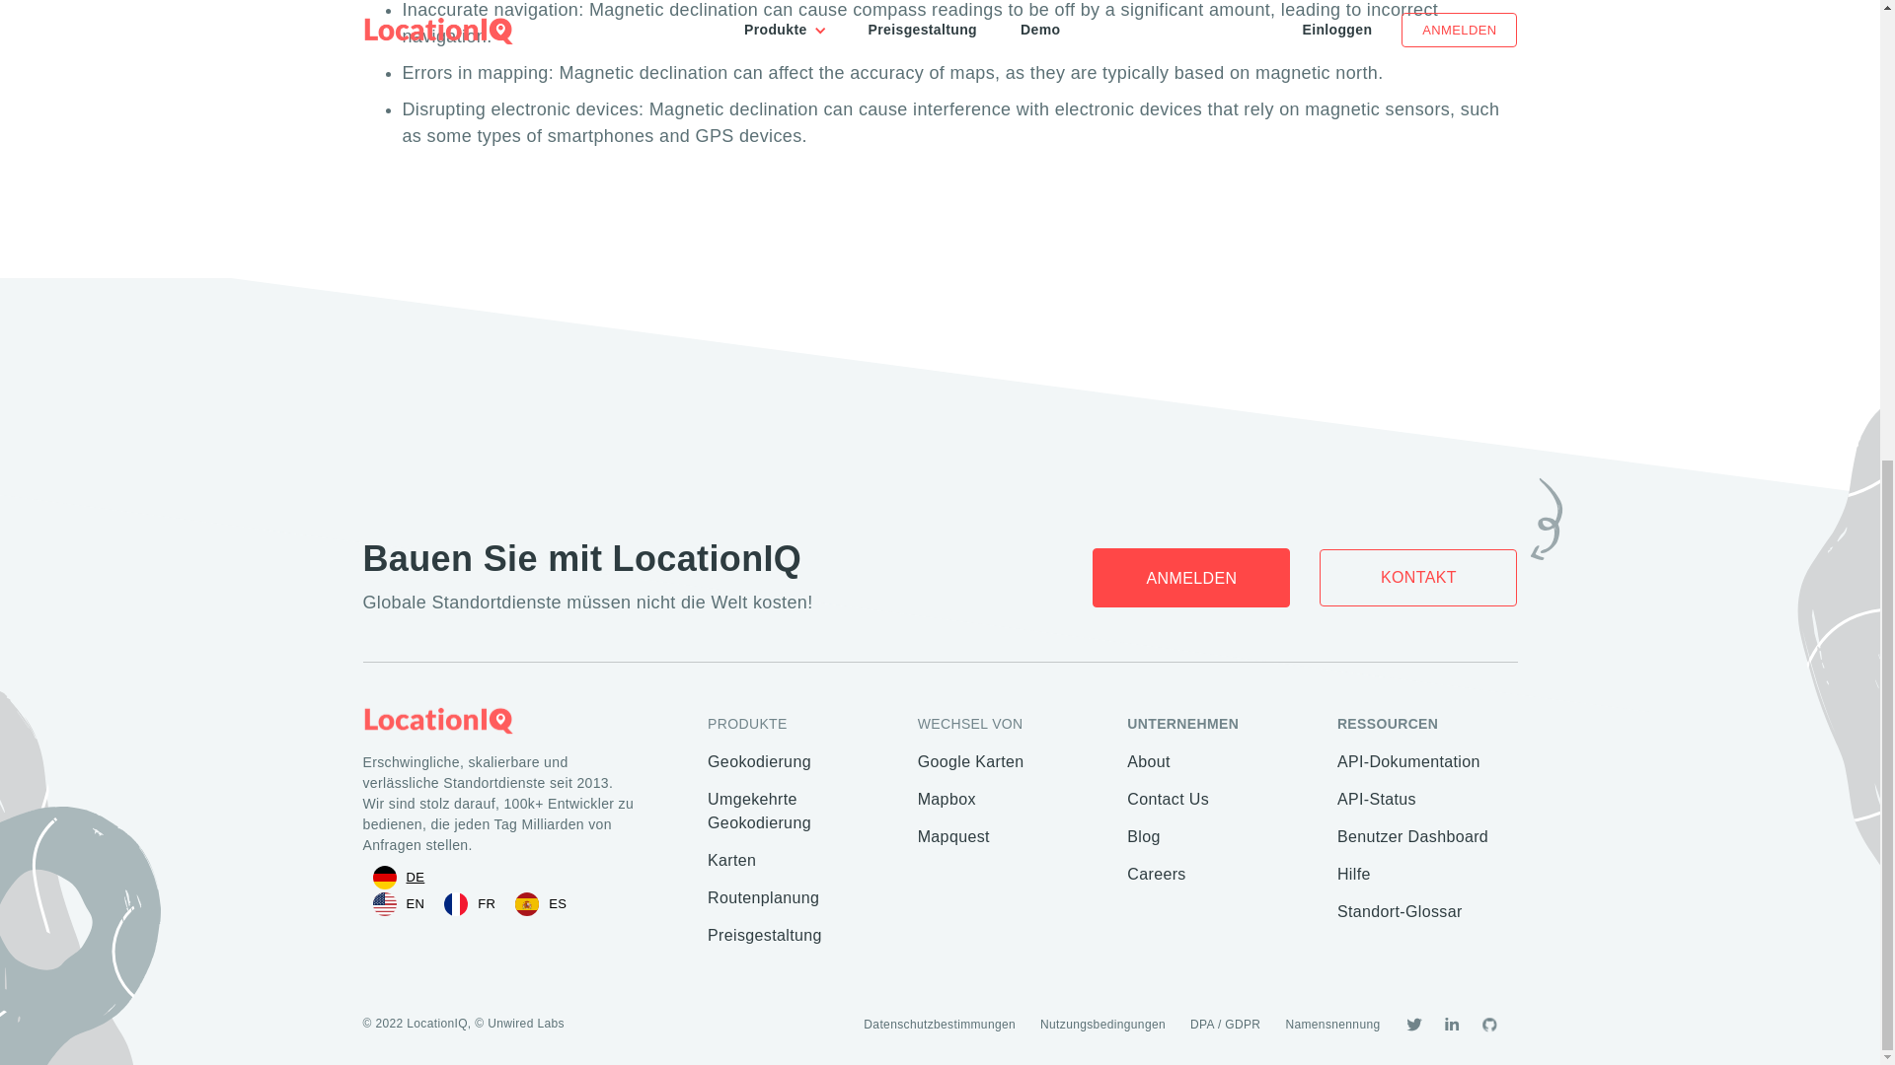  What do you see at coordinates (399, 878) in the screenshot?
I see `DE` at bounding box center [399, 878].